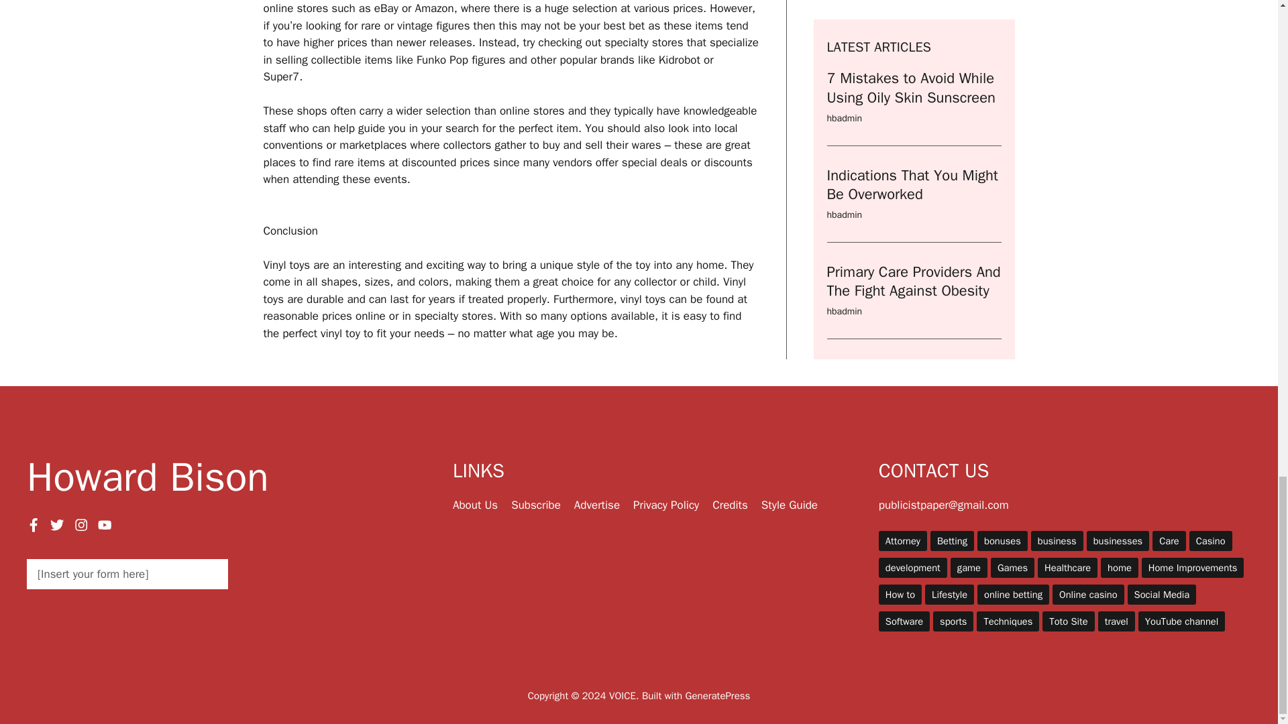  What do you see at coordinates (1169, 540) in the screenshot?
I see `Care` at bounding box center [1169, 540].